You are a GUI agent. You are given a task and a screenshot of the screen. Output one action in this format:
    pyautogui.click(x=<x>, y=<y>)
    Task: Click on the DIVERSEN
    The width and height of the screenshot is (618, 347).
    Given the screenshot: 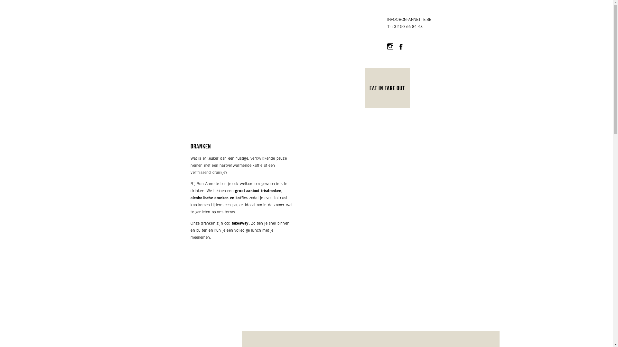 What is the action you would take?
    pyautogui.click(x=277, y=54)
    